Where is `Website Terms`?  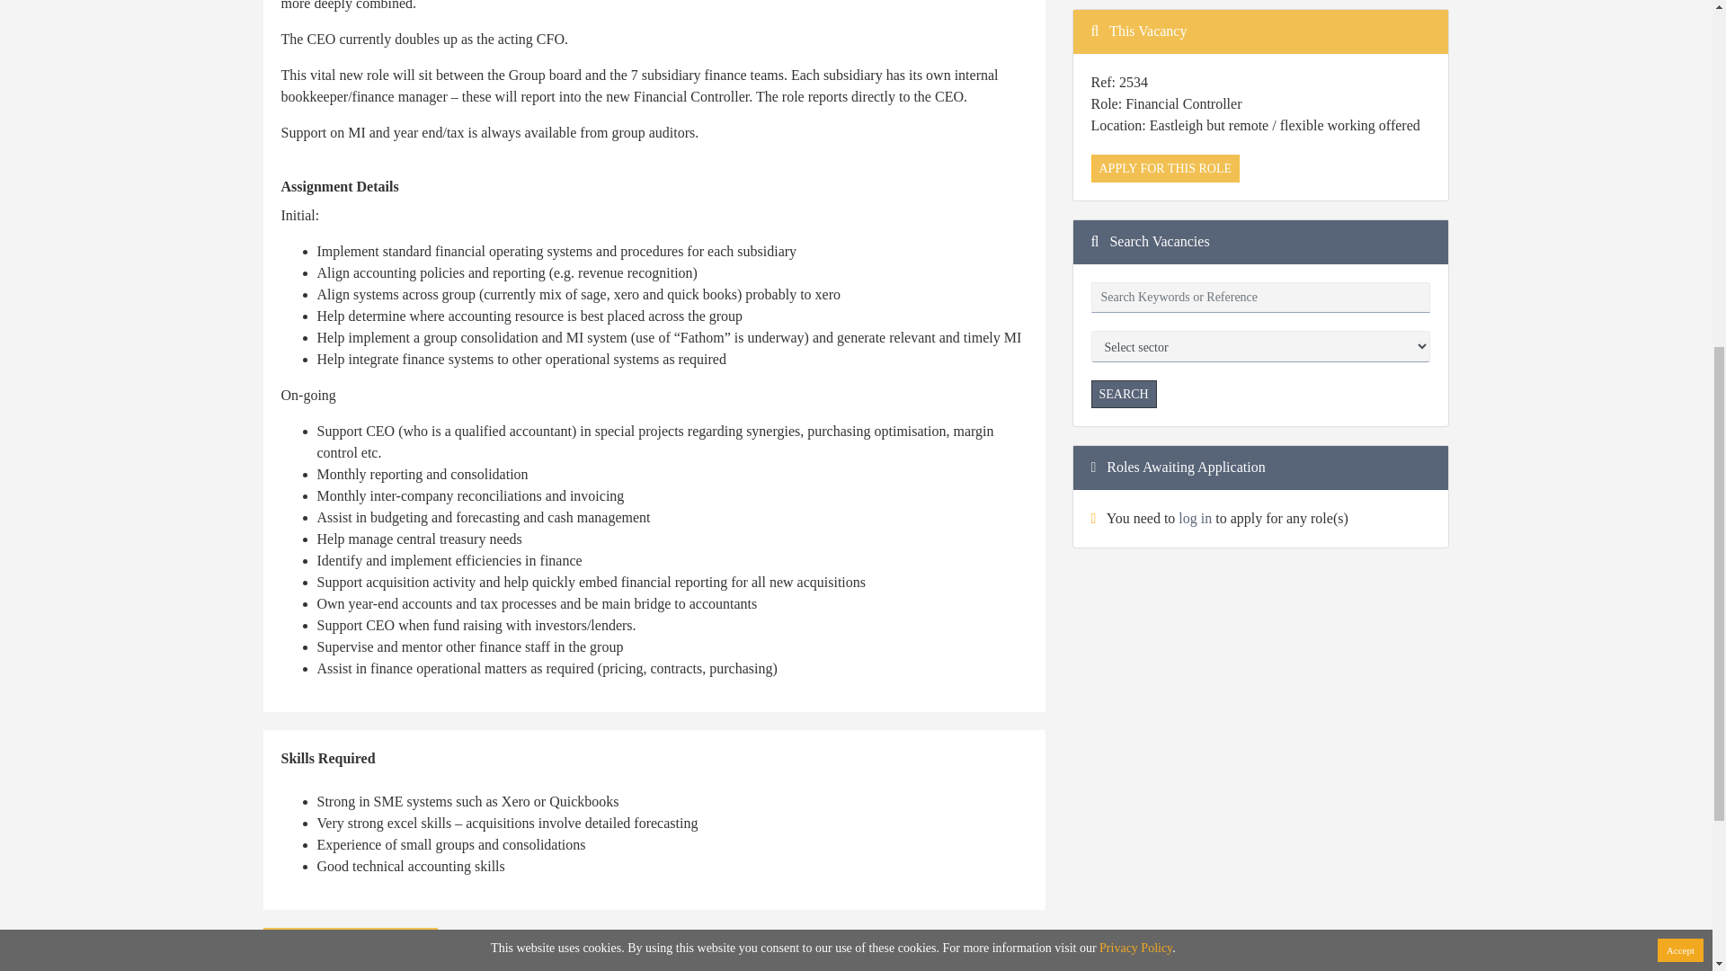
Website Terms is located at coordinates (305, 131).